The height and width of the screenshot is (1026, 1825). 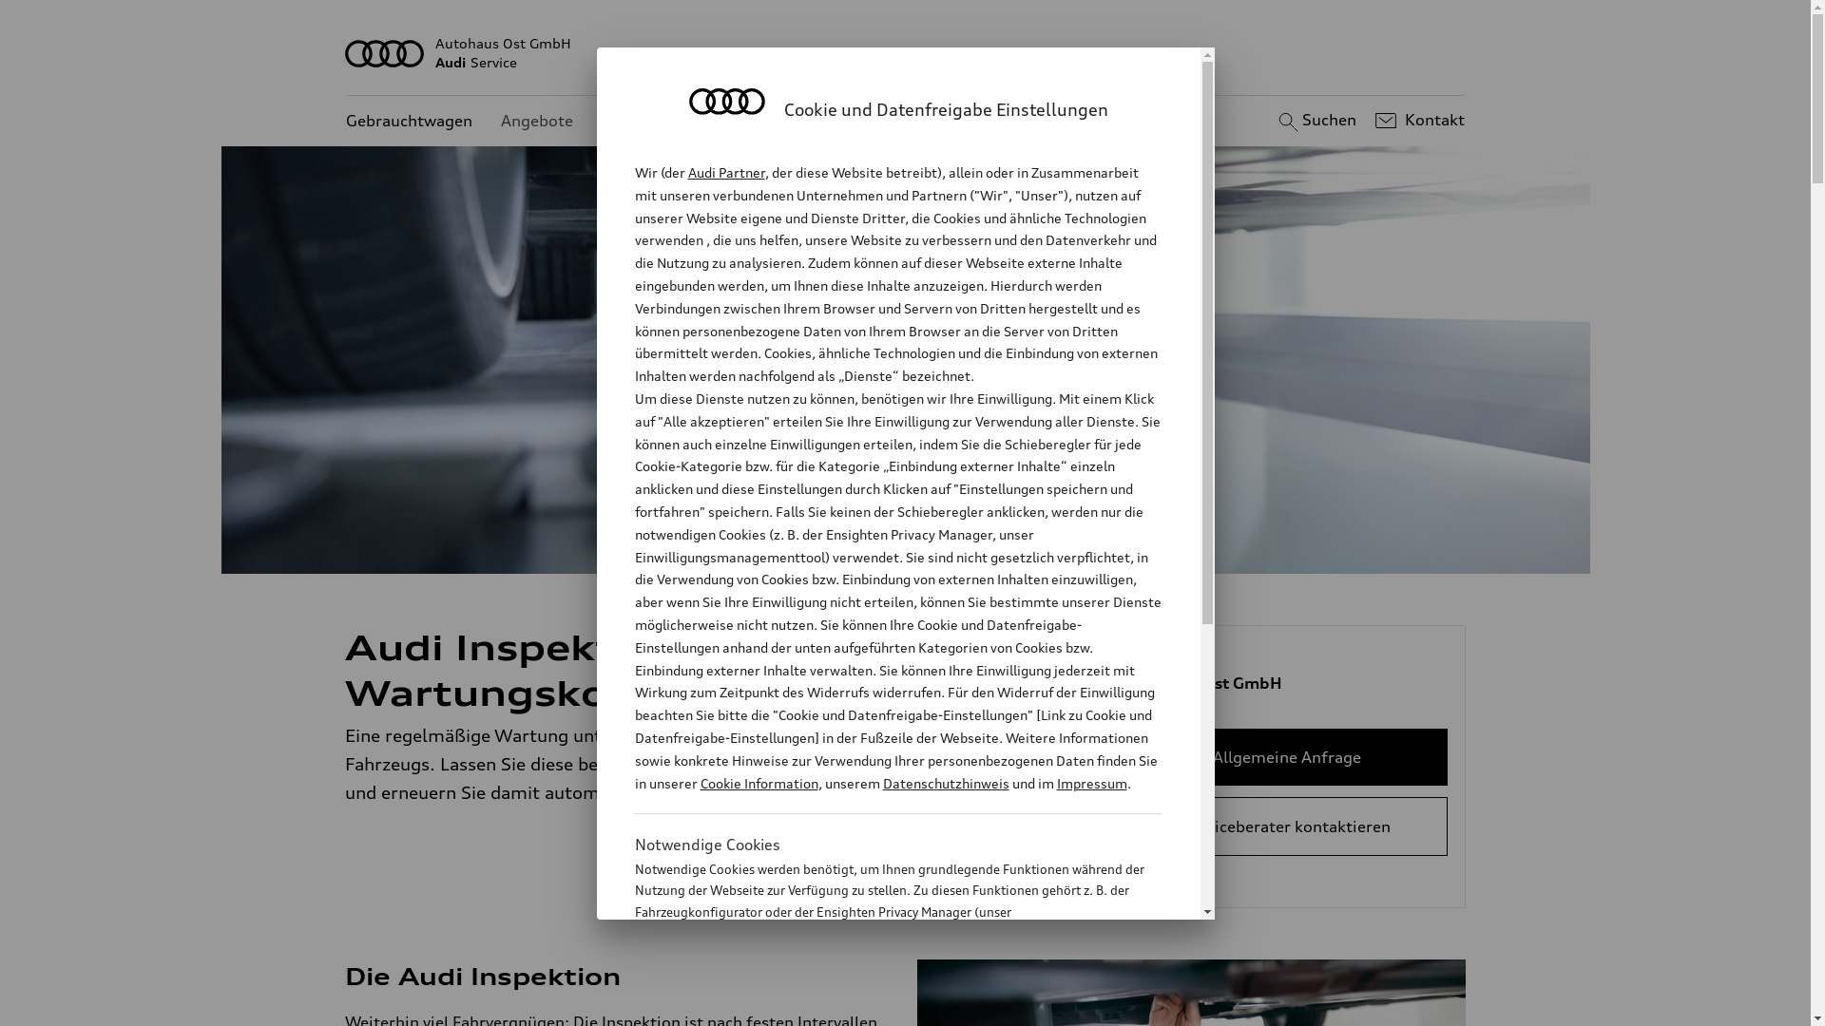 What do you see at coordinates (537, 122) in the screenshot?
I see `Angebote` at bounding box center [537, 122].